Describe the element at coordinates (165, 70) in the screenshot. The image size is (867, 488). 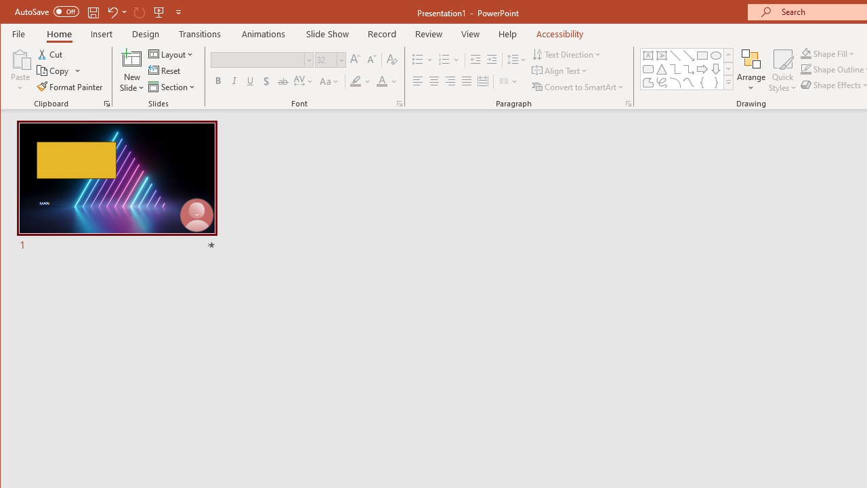
I see `Reset` at that location.